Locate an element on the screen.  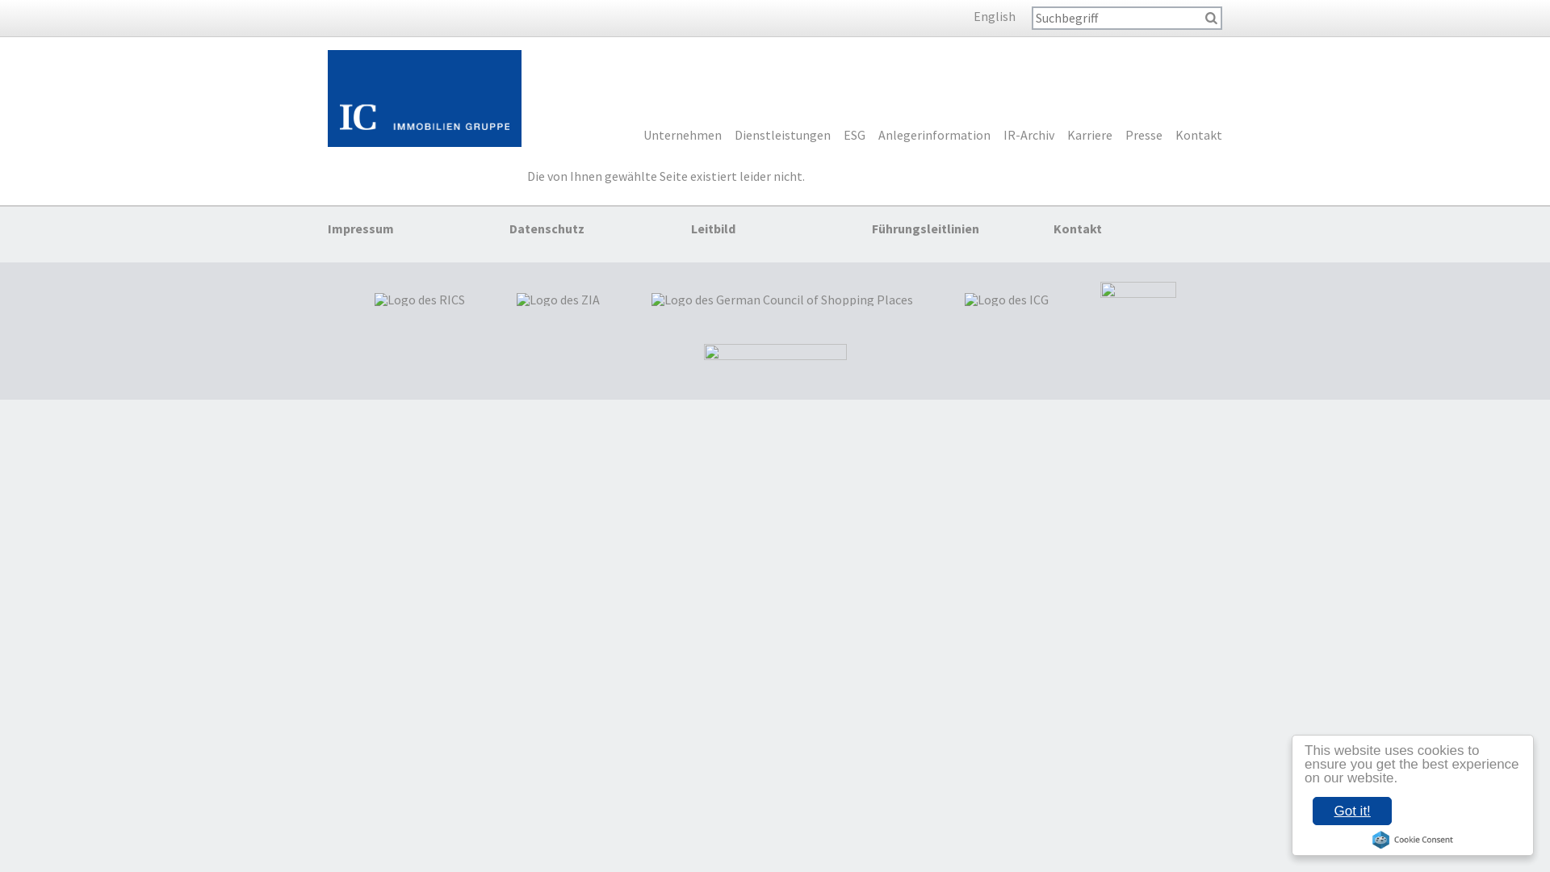
Presse is located at coordinates (1144, 138).